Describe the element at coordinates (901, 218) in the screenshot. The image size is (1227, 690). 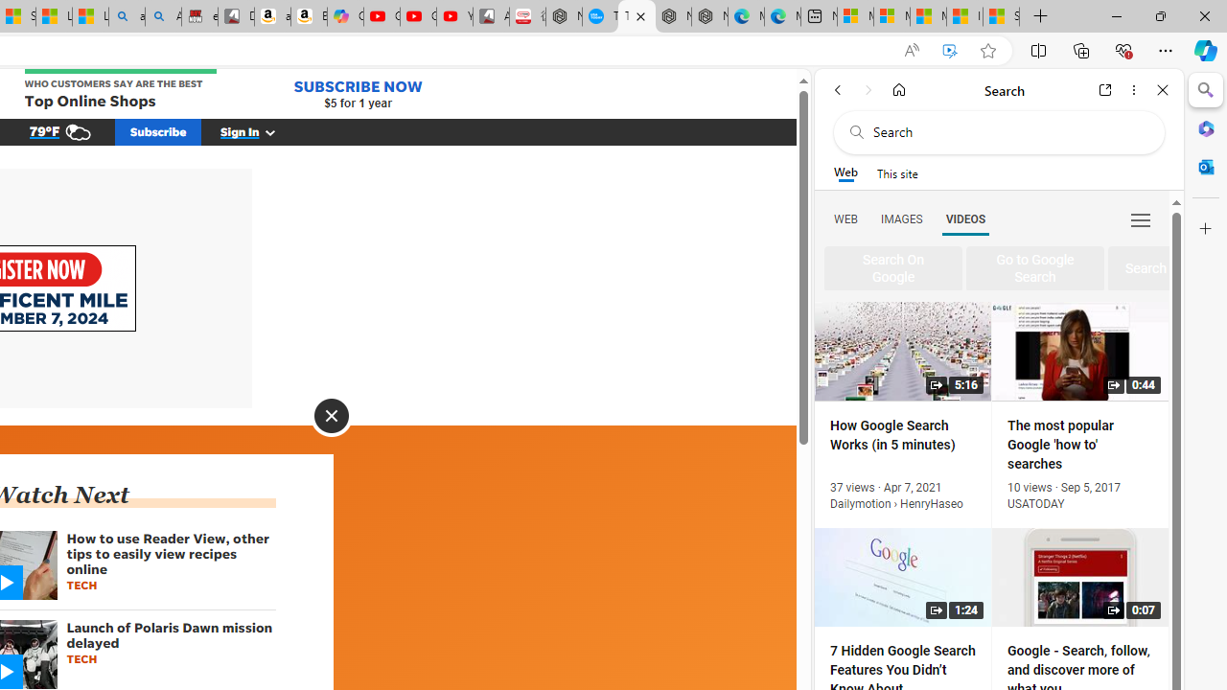
I see `Search Filter, IMAGES` at that location.